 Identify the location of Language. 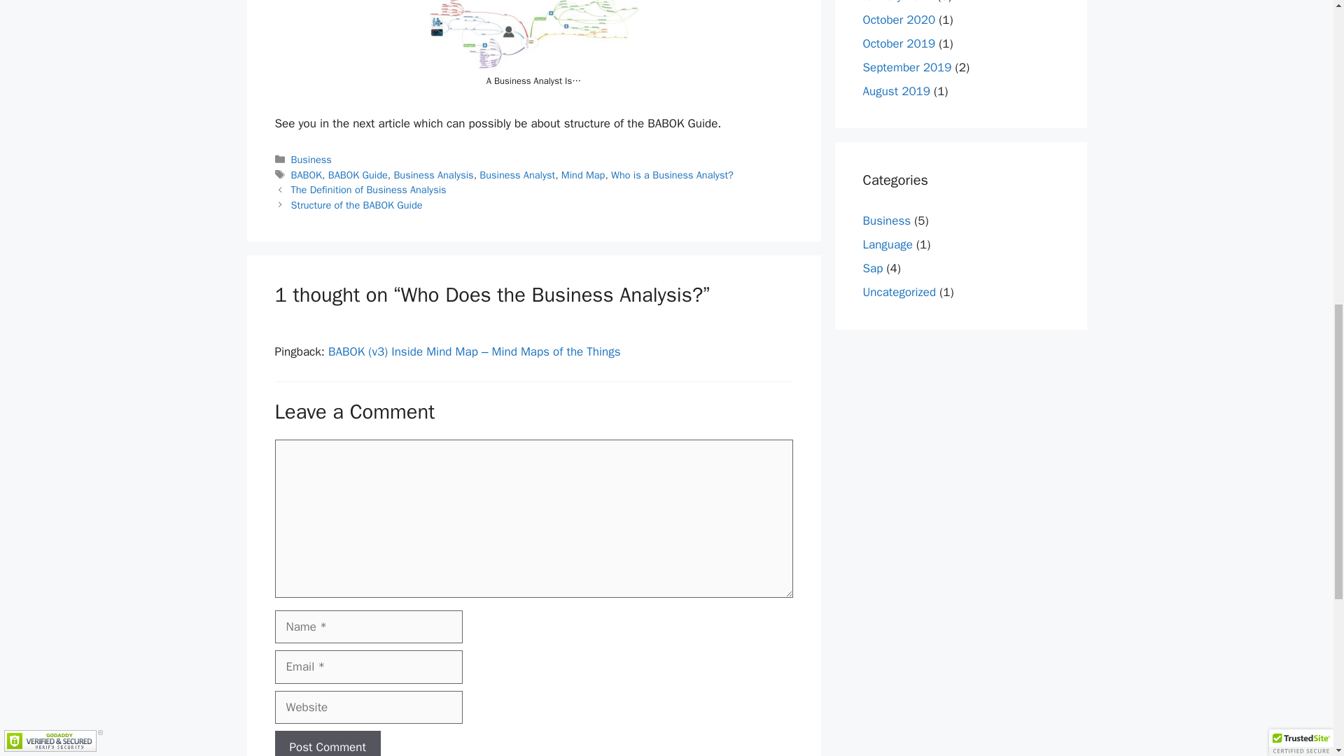
(888, 244).